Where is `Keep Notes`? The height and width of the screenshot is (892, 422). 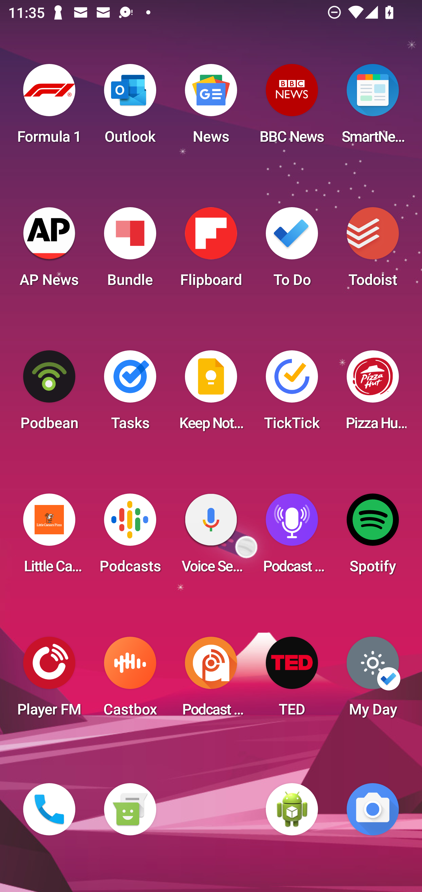
Keep Notes is located at coordinates (211, 394).